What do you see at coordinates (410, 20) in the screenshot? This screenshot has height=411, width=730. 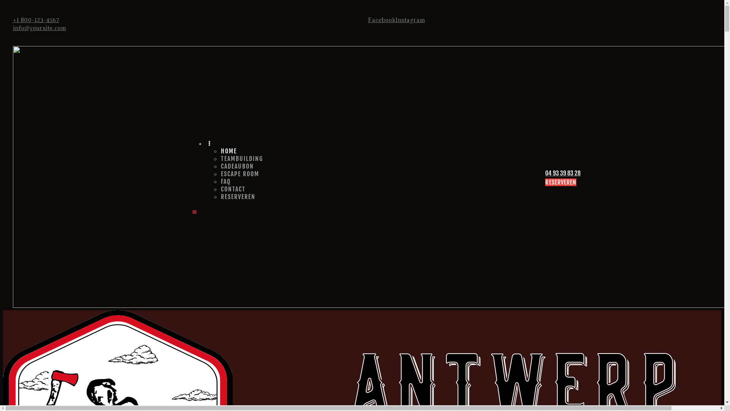 I see `Instagram` at bounding box center [410, 20].